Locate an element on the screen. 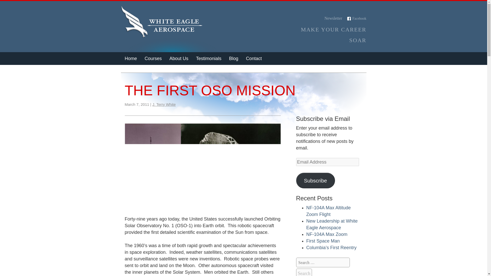 This screenshot has width=491, height=276. NF-104A Max Zoom is located at coordinates (327, 234).